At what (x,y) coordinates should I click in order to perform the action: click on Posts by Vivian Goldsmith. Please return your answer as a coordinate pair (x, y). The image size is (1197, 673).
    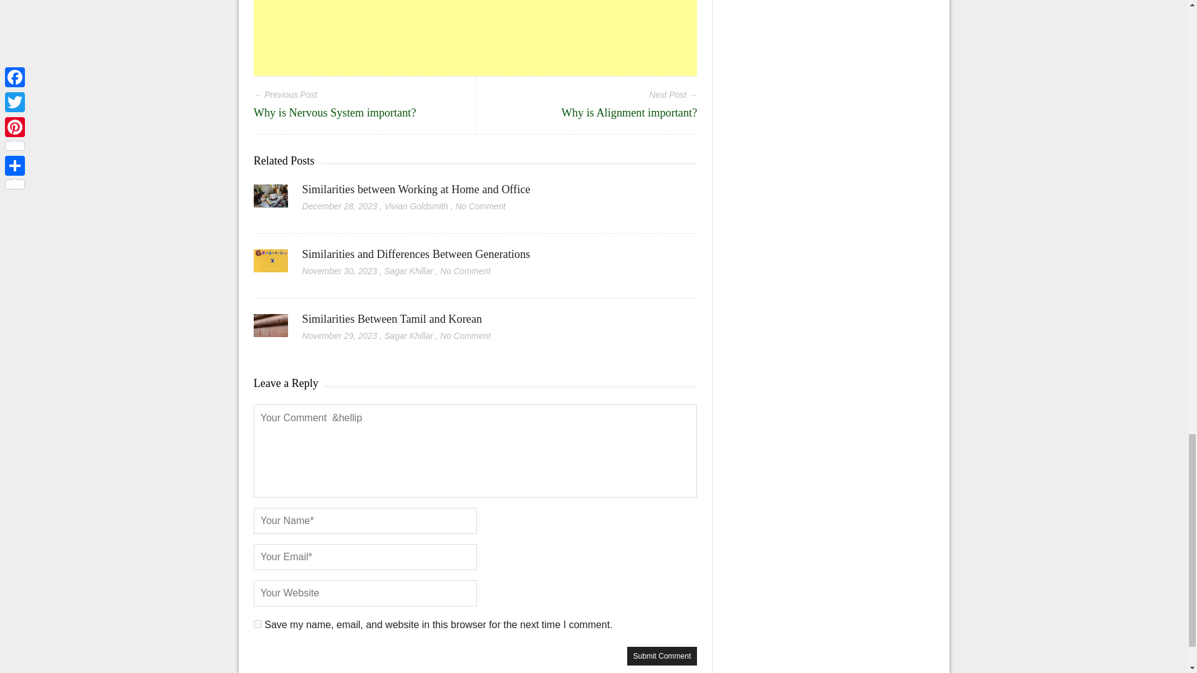
    Looking at the image, I should click on (416, 207).